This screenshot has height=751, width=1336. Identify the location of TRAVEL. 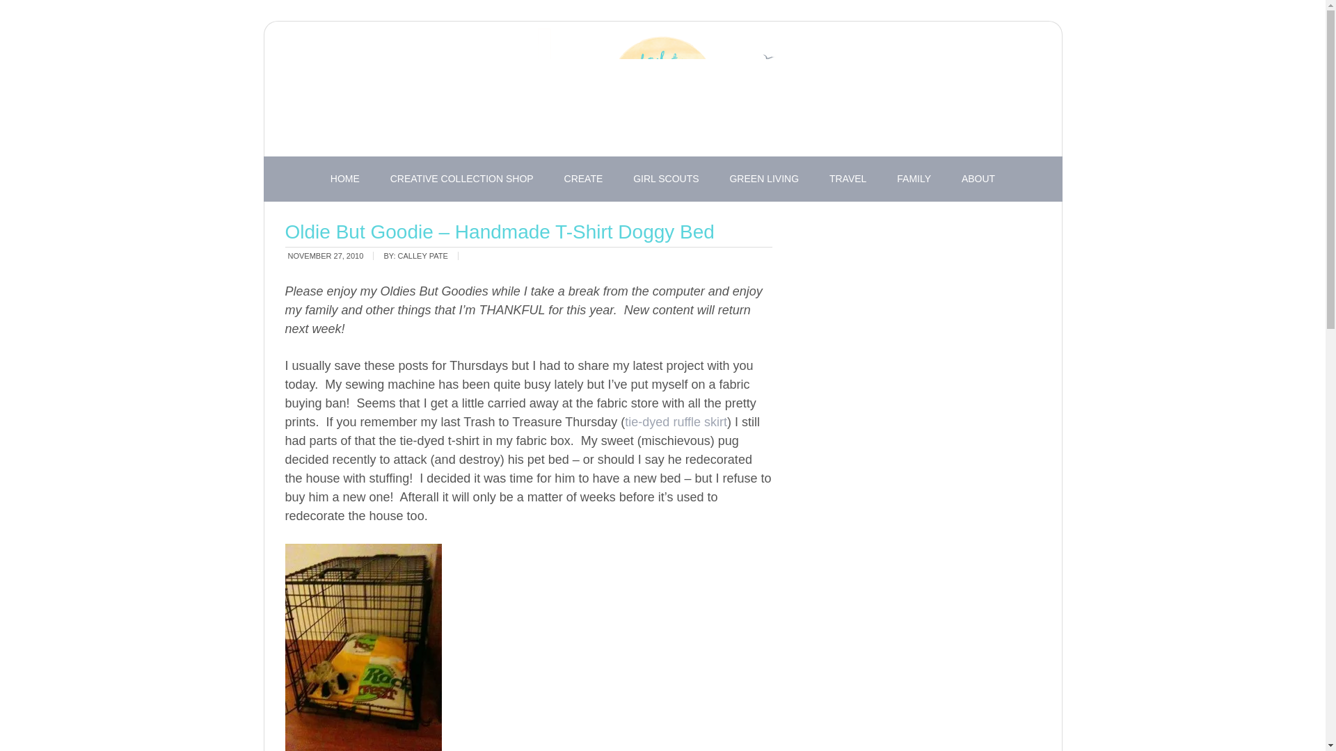
(848, 179).